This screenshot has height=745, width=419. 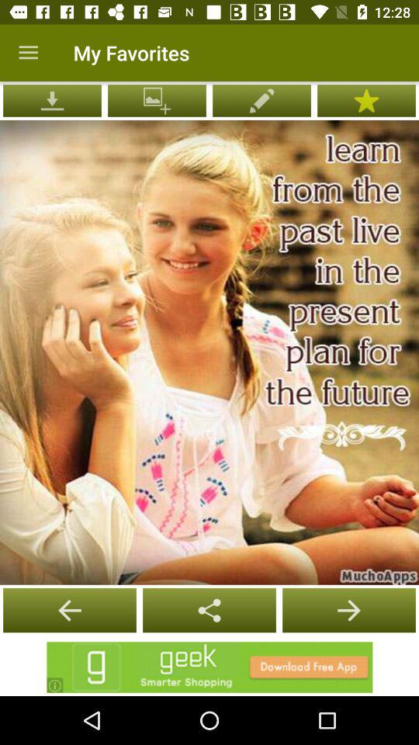 What do you see at coordinates (209, 667) in the screenshot?
I see `know about the advertisement` at bounding box center [209, 667].